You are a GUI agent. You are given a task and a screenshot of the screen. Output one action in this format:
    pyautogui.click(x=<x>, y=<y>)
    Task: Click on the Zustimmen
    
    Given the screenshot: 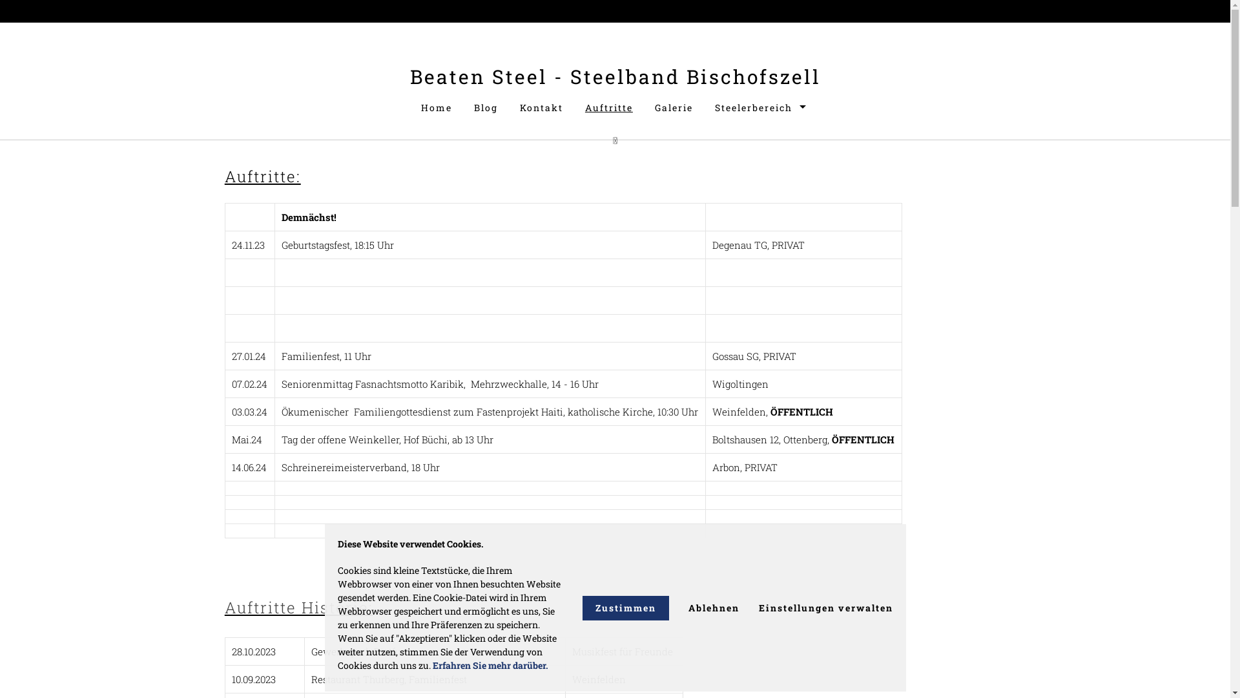 What is the action you would take?
    pyautogui.click(x=626, y=608)
    